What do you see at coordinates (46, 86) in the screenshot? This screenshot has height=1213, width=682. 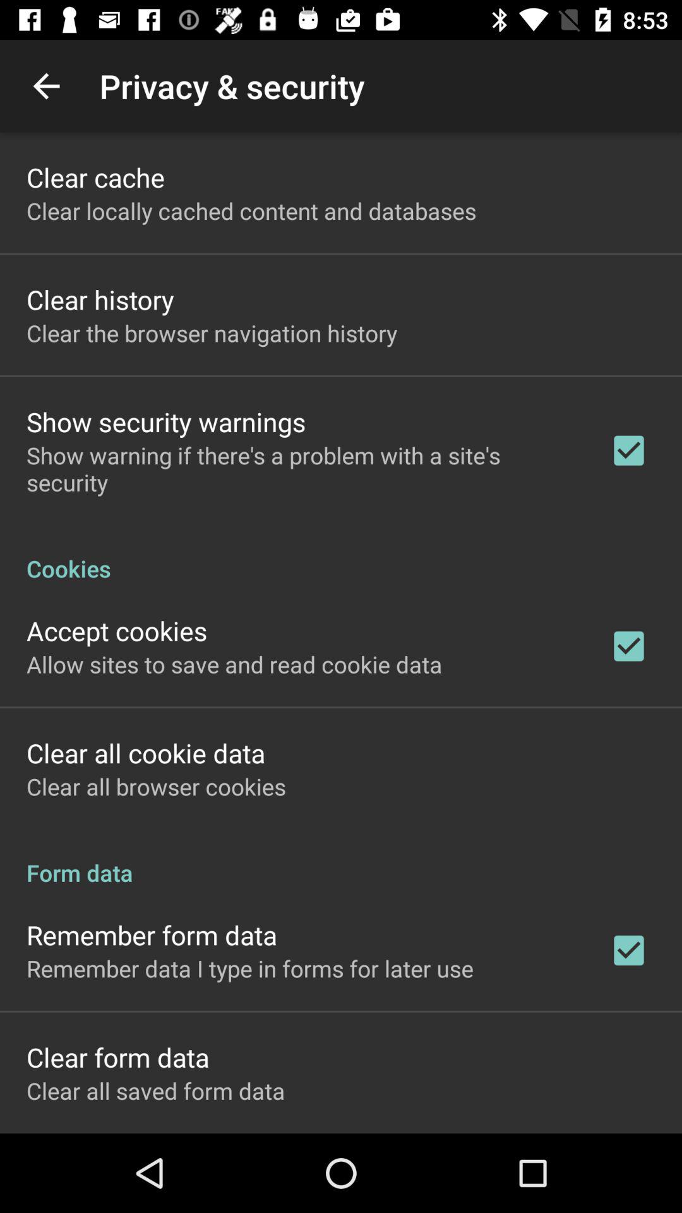 I see `choose the icon next to privacy & security app` at bounding box center [46, 86].